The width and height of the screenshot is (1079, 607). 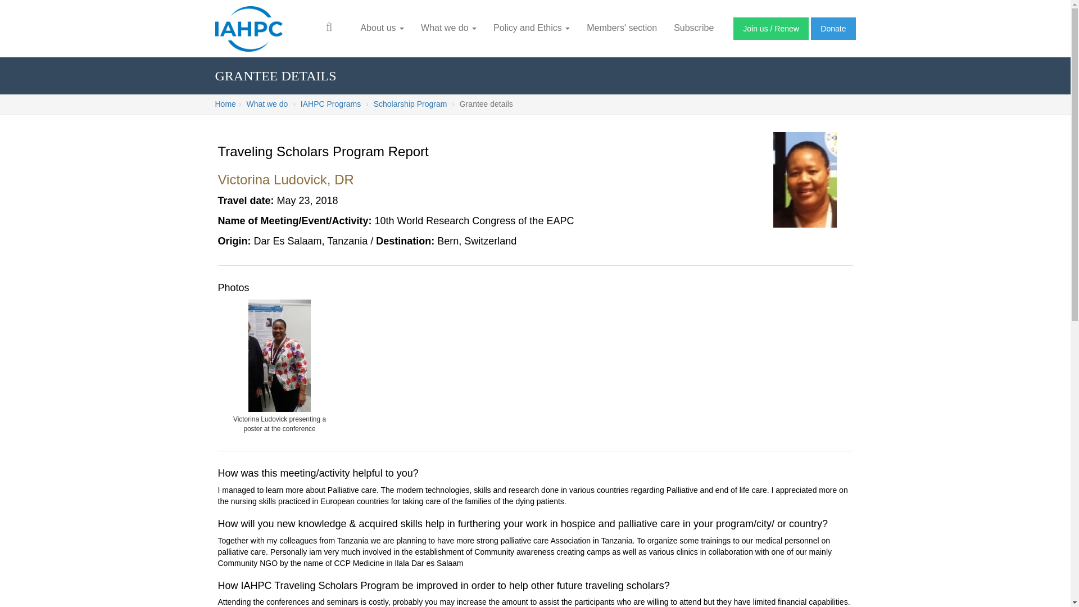 I want to click on About us, so click(x=382, y=28).